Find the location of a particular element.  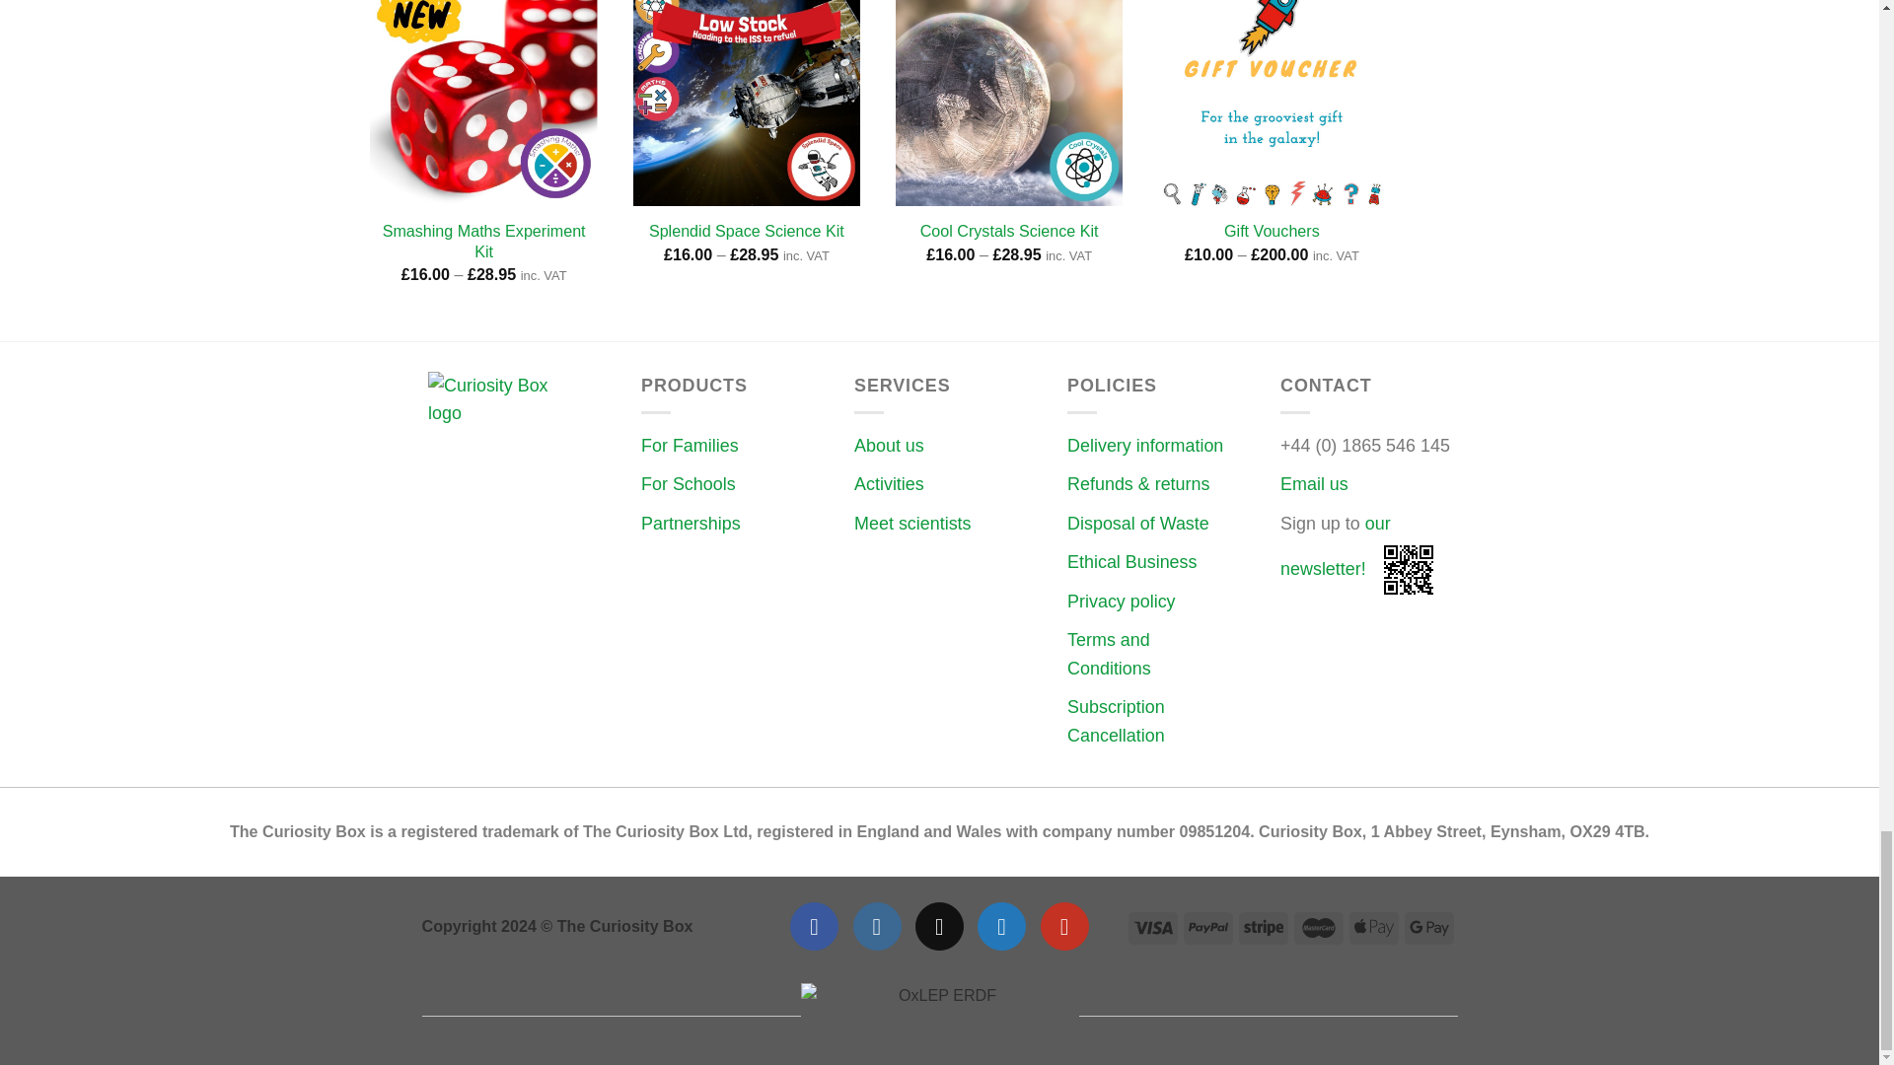

Follow on Facebook is located at coordinates (814, 926).